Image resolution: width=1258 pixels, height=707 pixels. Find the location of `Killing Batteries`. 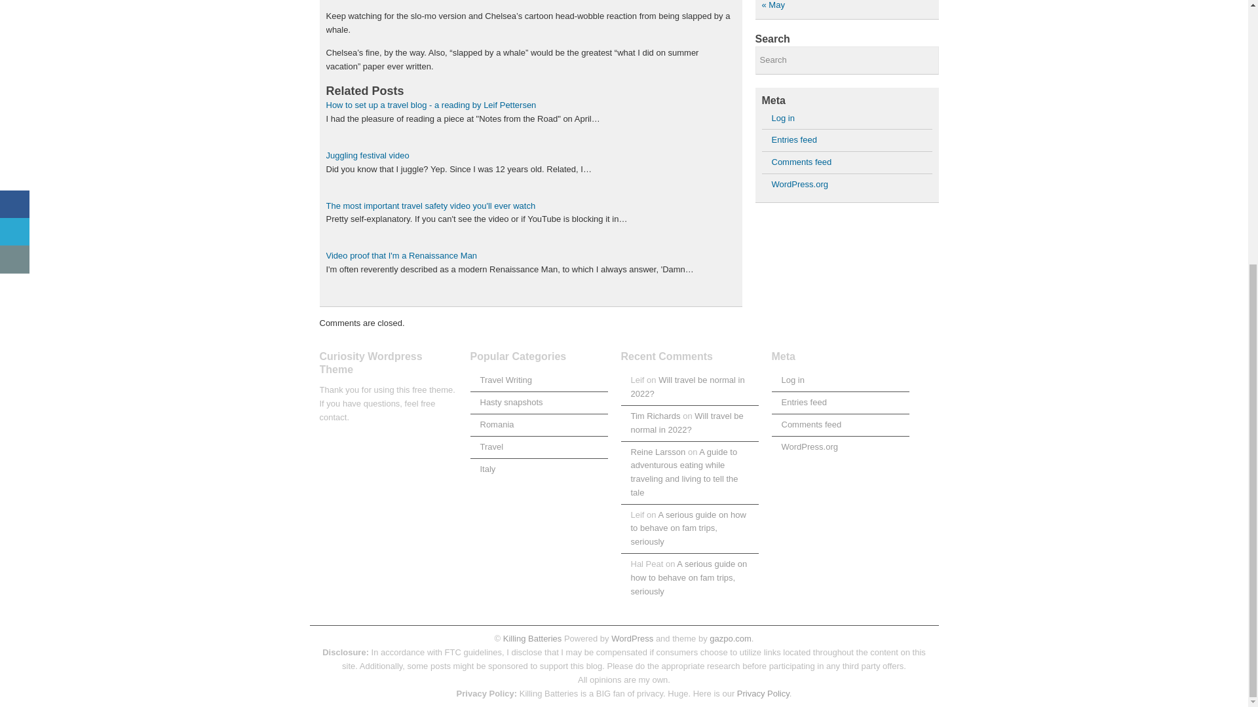

Killing Batteries is located at coordinates (531, 638).